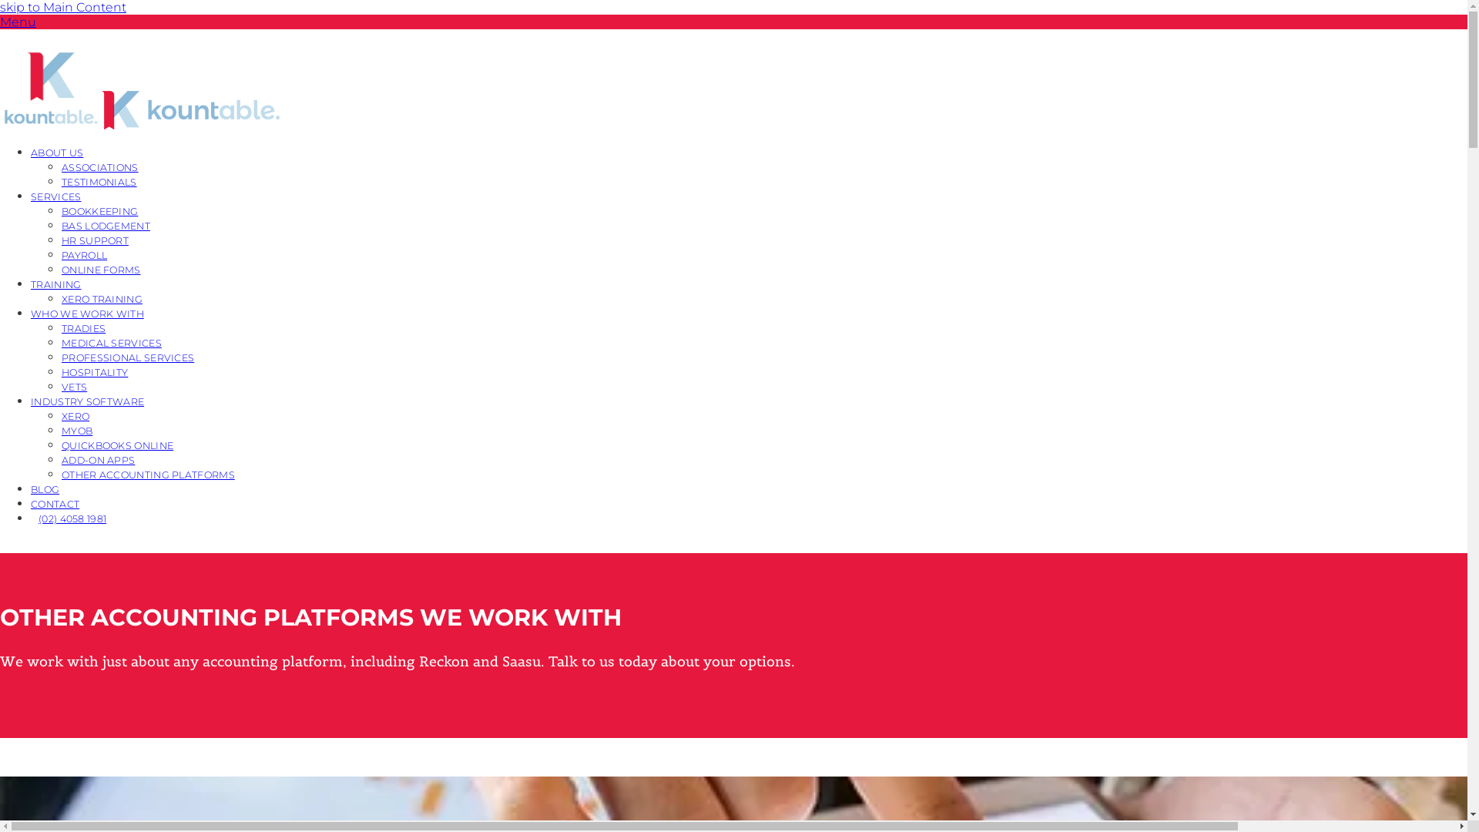  I want to click on OTHER ACCOUNTING PLATFORMS, so click(148, 475).